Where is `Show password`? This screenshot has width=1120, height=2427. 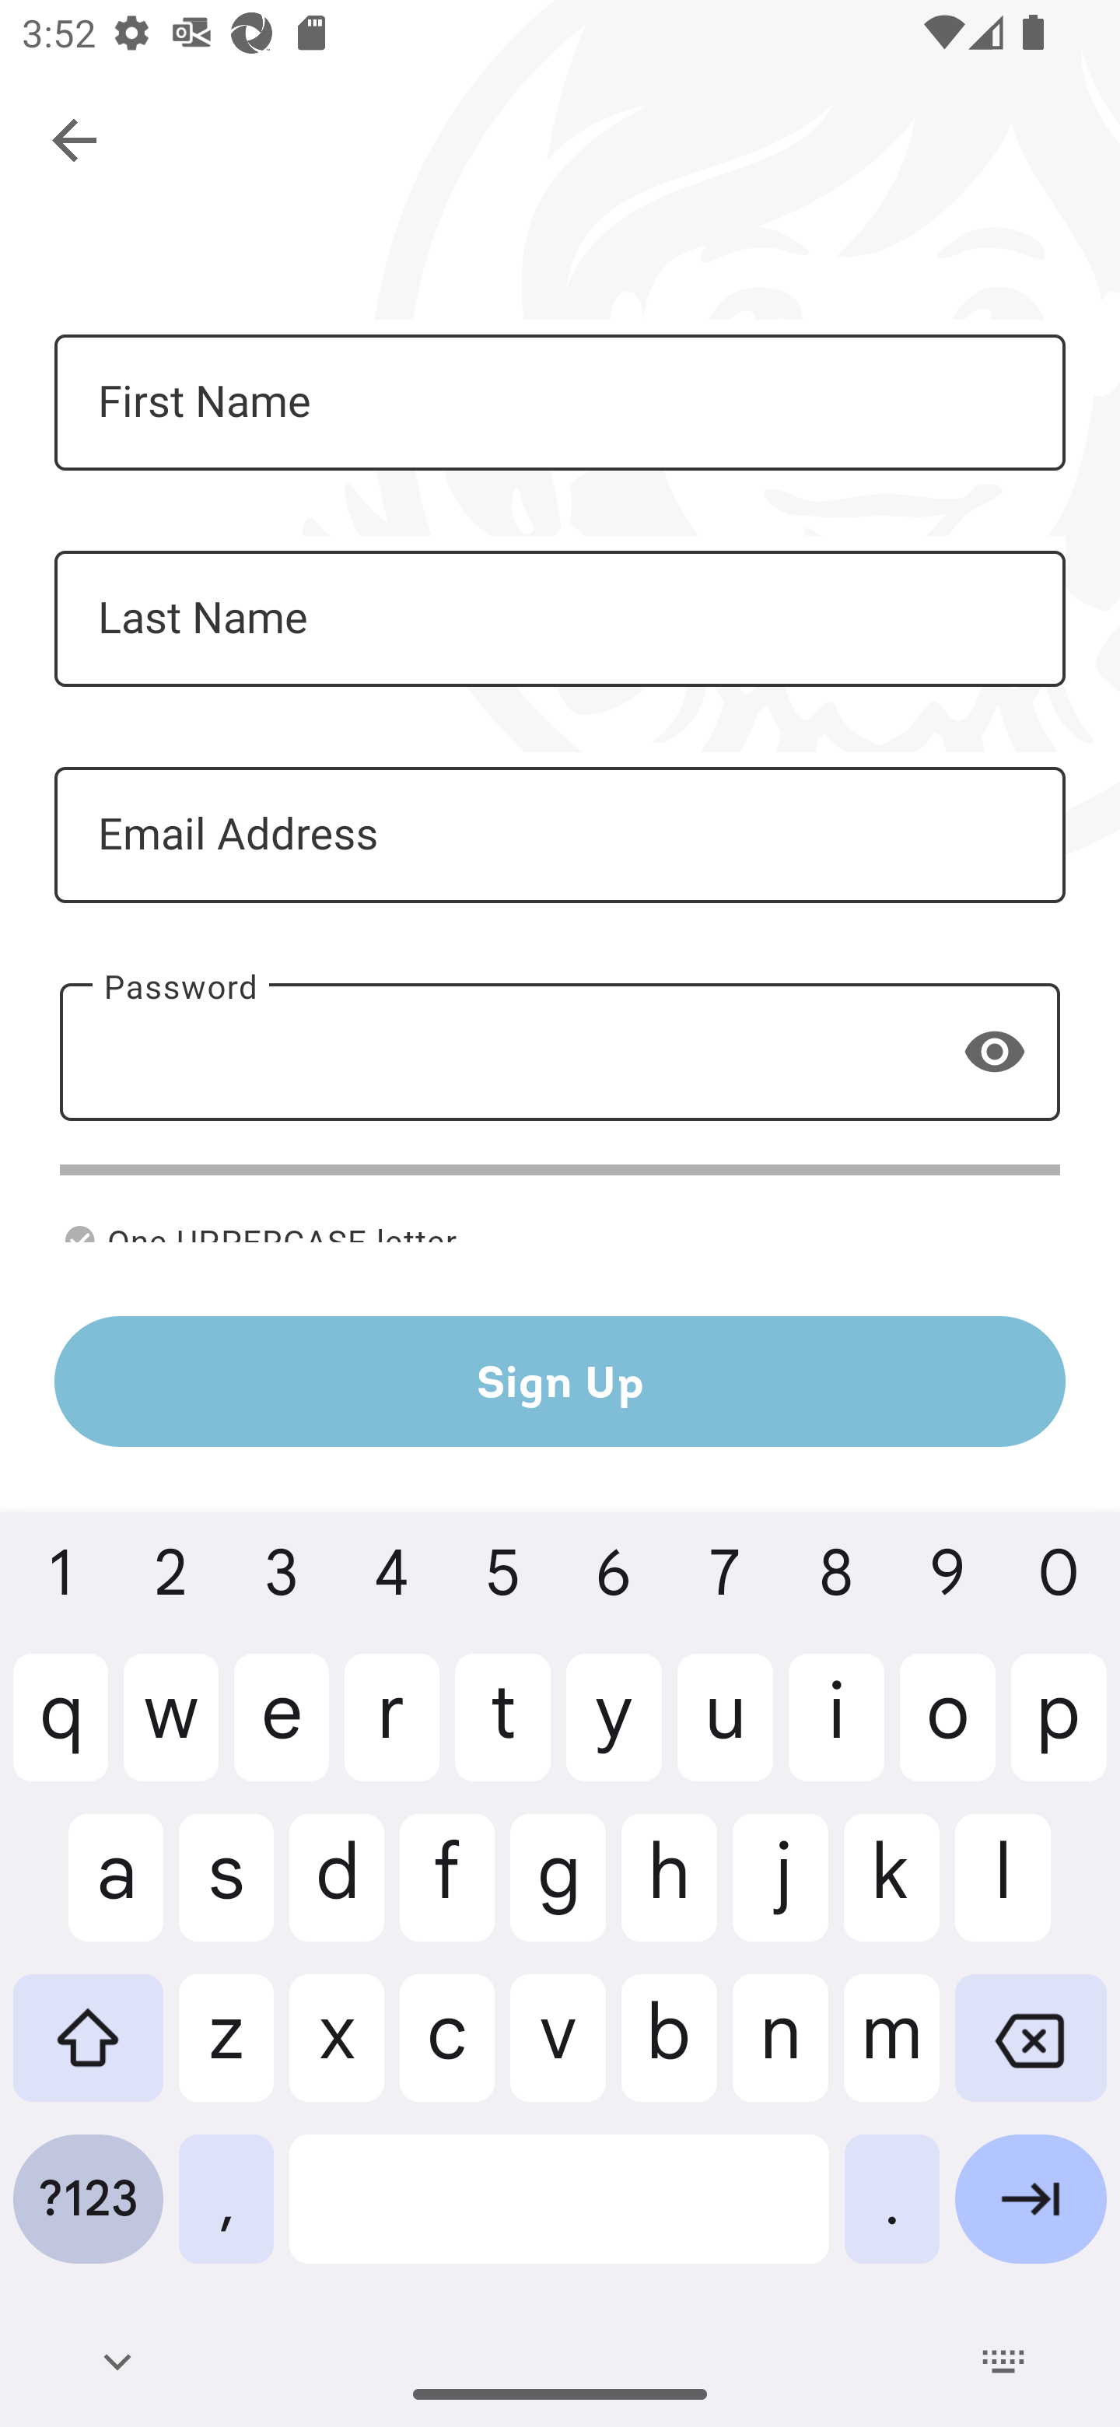 Show password is located at coordinates (995, 1050).